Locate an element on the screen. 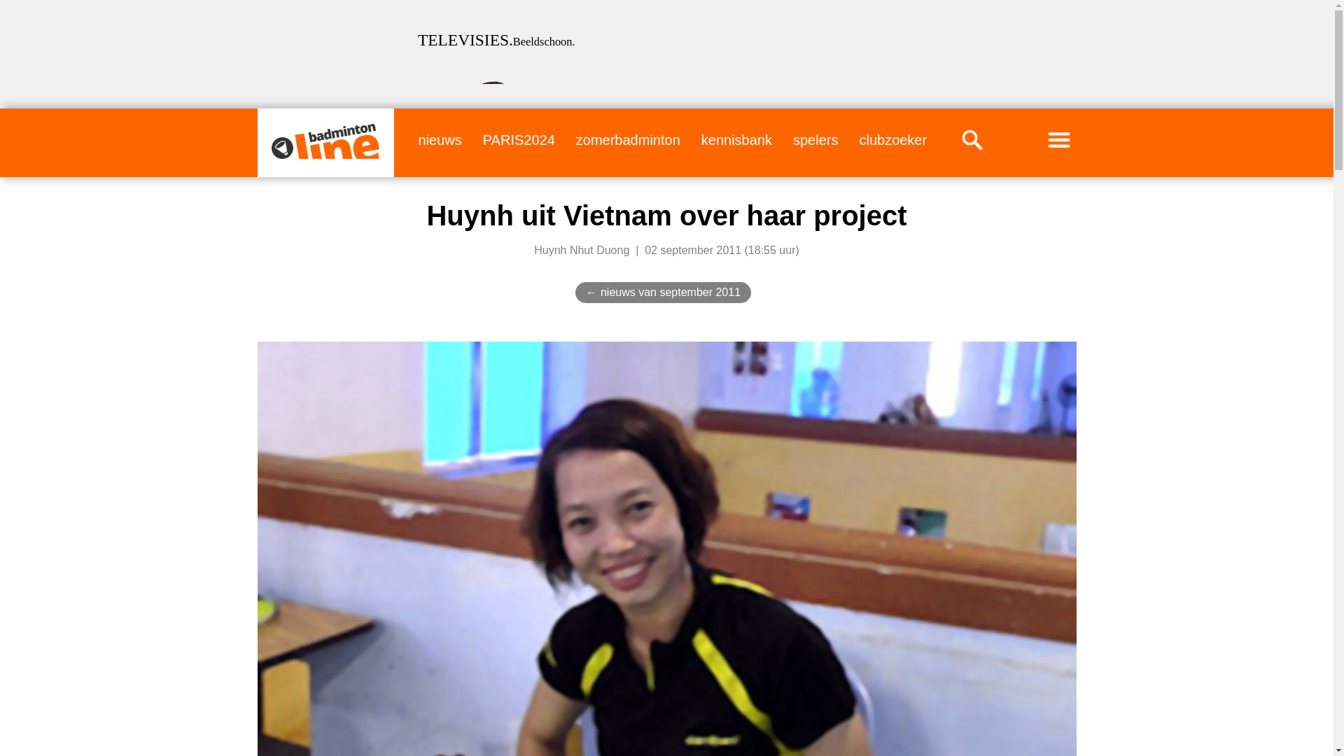 The width and height of the screenshot is (1344, 756). spelersprofielen is located at coordinates (815, 139).